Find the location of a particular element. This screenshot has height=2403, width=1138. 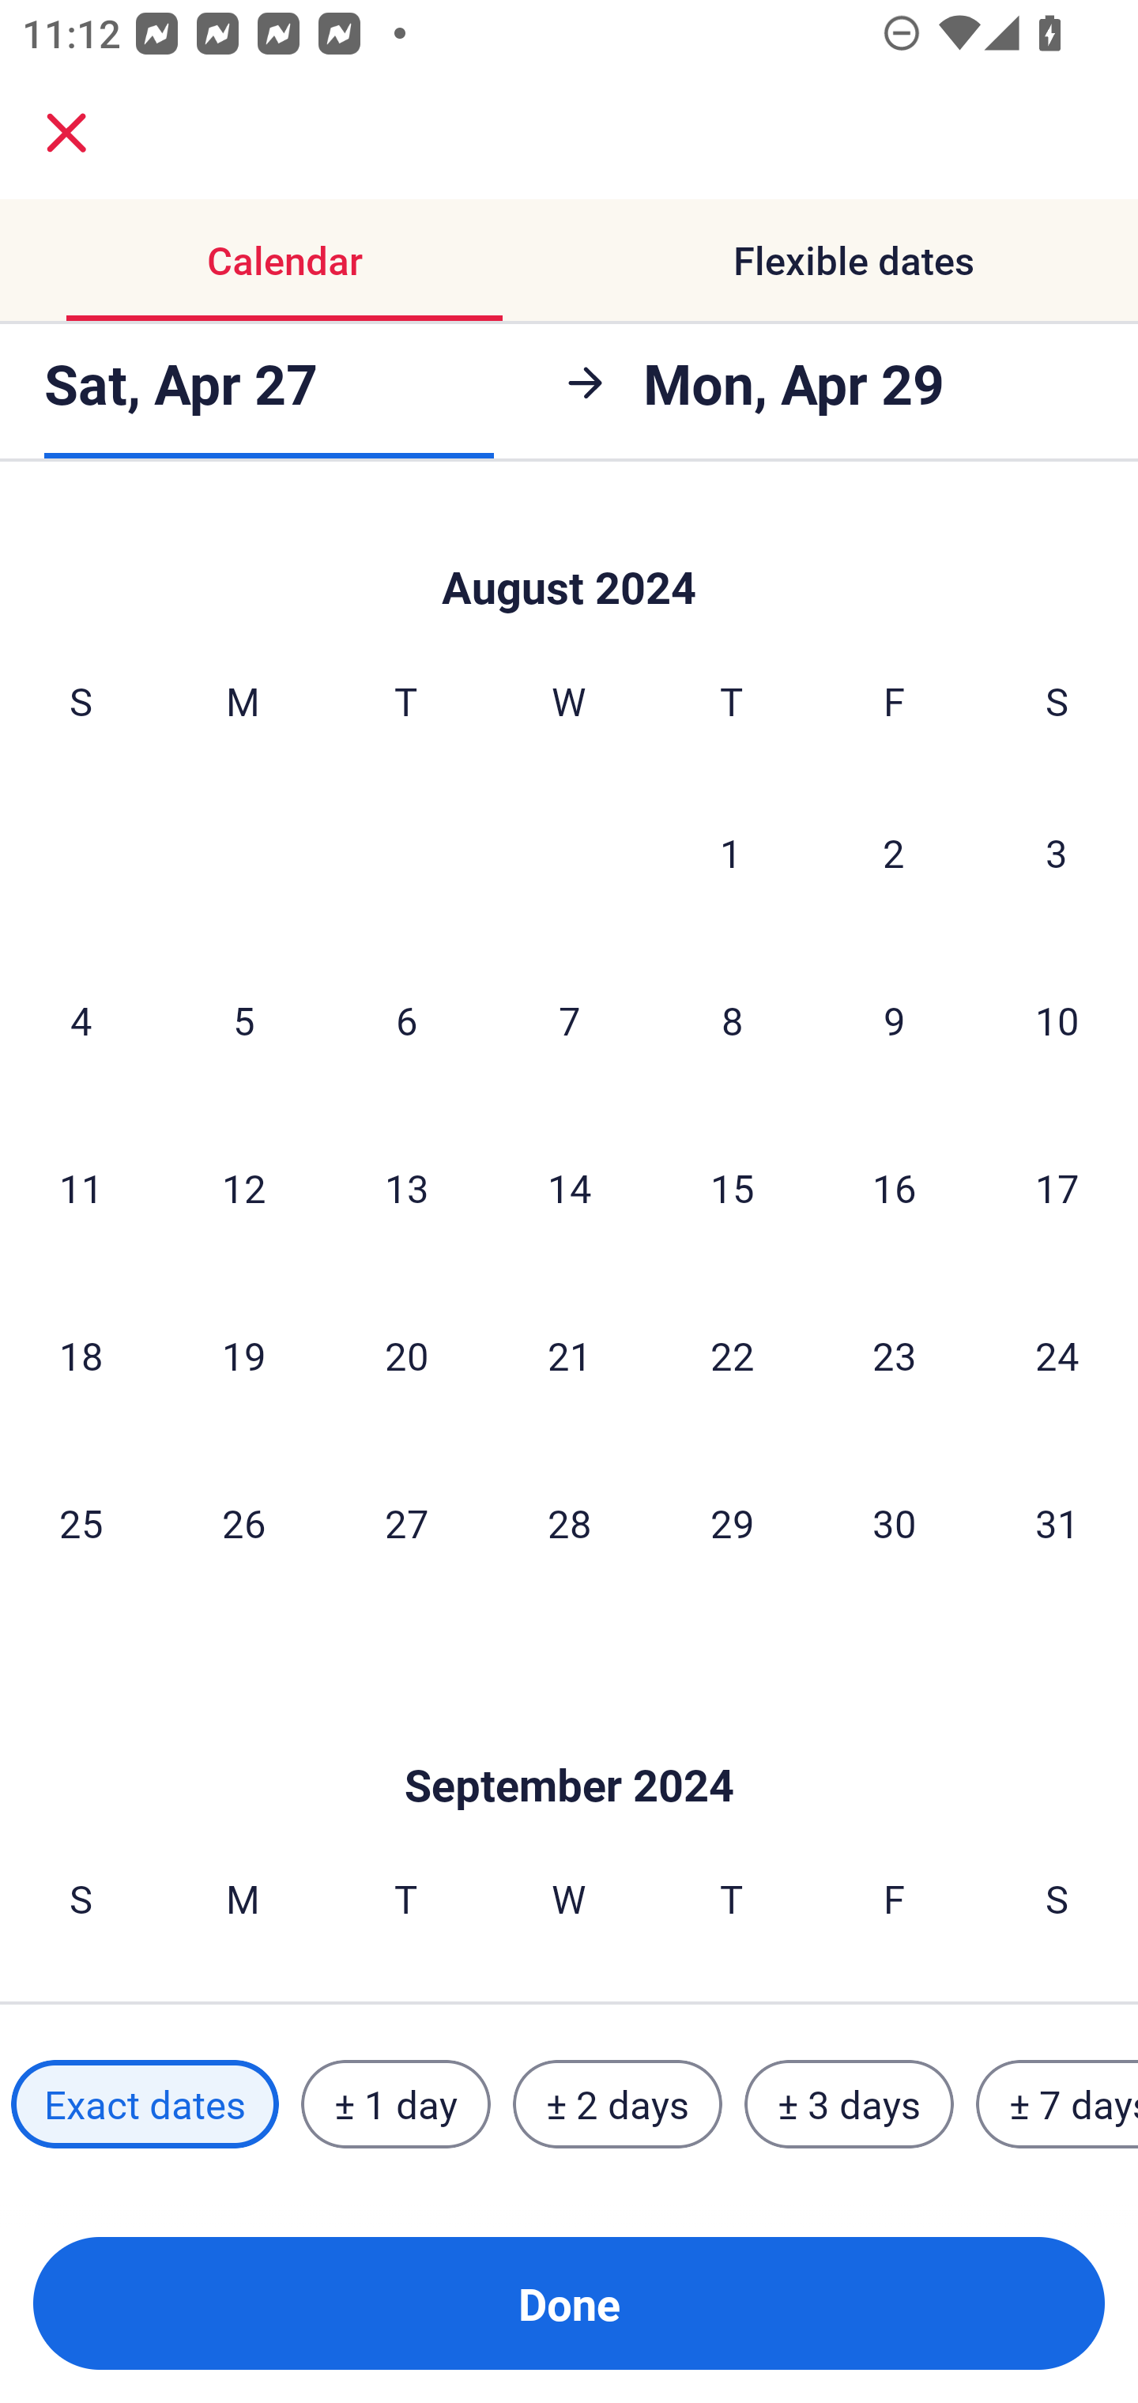

7 Wednesday, August 7, 2024 is located at coordinates (569, 1020).